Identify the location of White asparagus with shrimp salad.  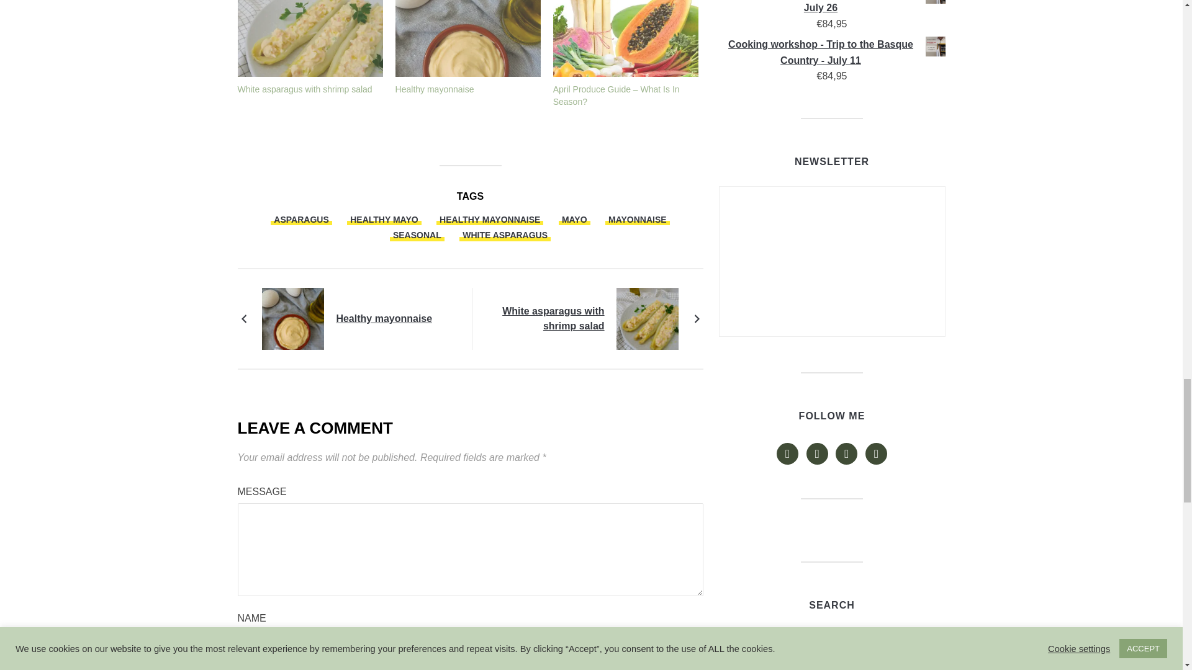
(310, 38).